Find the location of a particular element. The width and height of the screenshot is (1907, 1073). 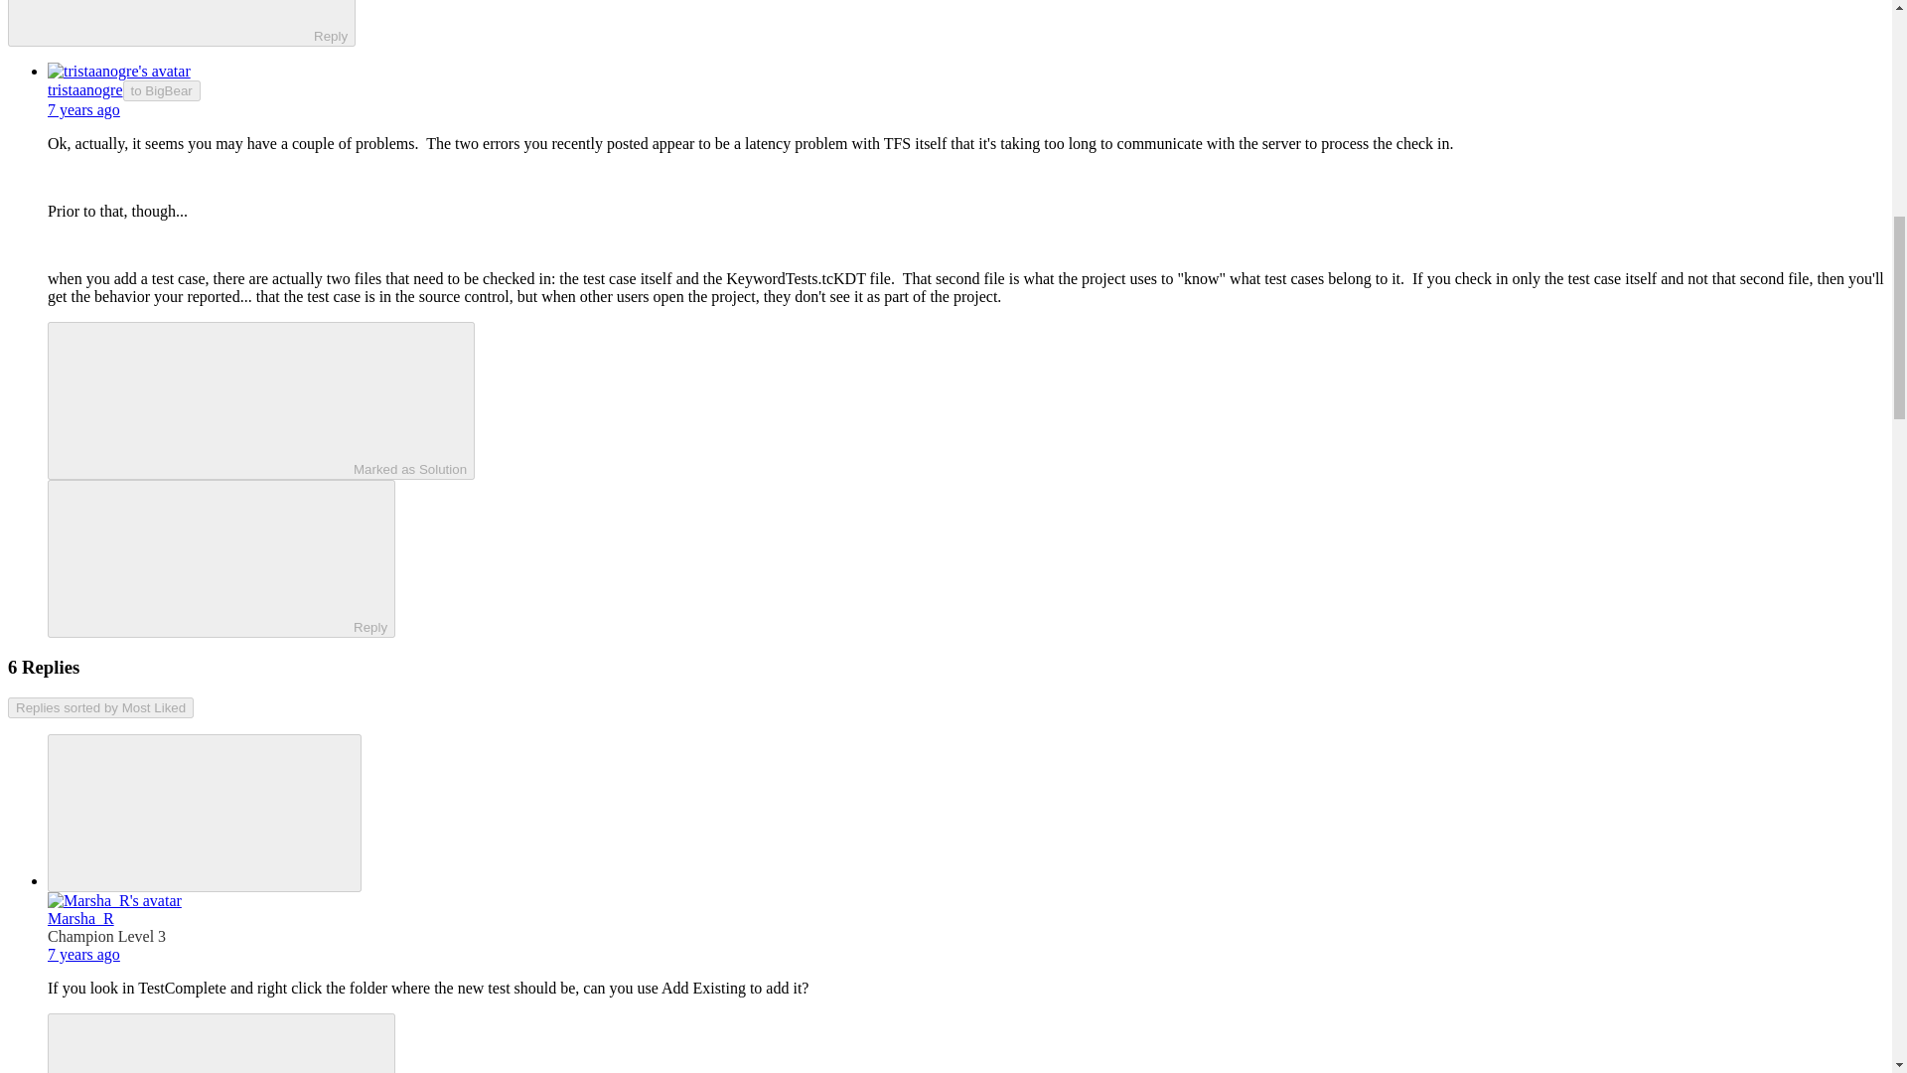

7 years ago is located at coordinates (83, 954).